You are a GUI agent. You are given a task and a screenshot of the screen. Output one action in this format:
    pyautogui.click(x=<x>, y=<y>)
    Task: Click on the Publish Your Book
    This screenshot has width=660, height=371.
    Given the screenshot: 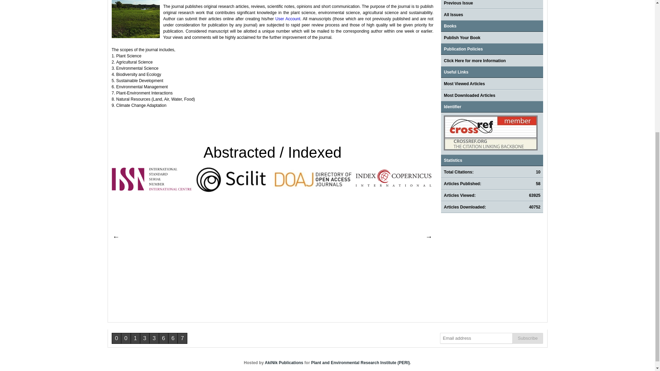 What is the action you would take?
    pyautogui.click(x=462, y=37)
    